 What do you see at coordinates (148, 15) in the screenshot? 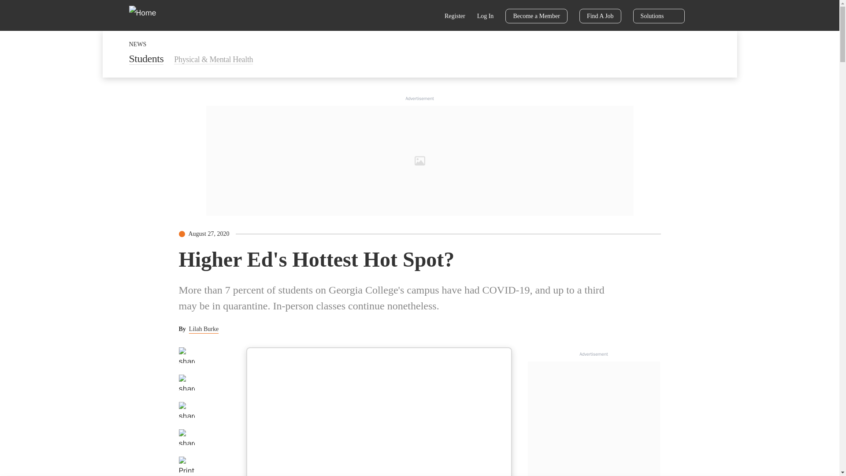
I see `Home` at bounding box center [148, 15].